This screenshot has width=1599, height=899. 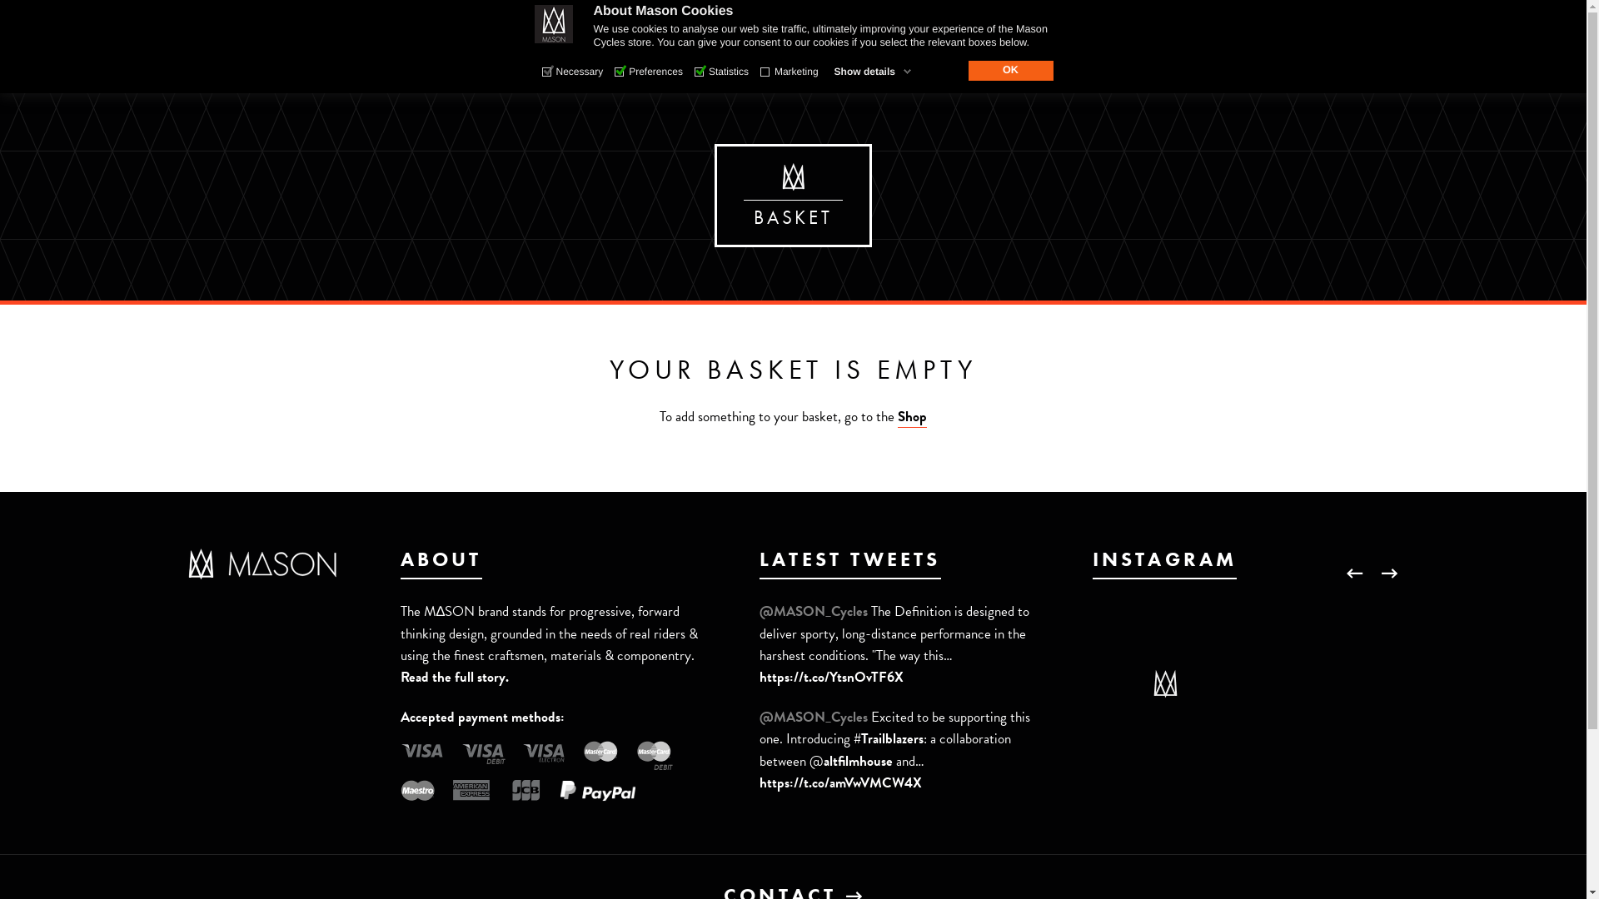 I want to click on CONTACT, so click(x=1097, y=62).